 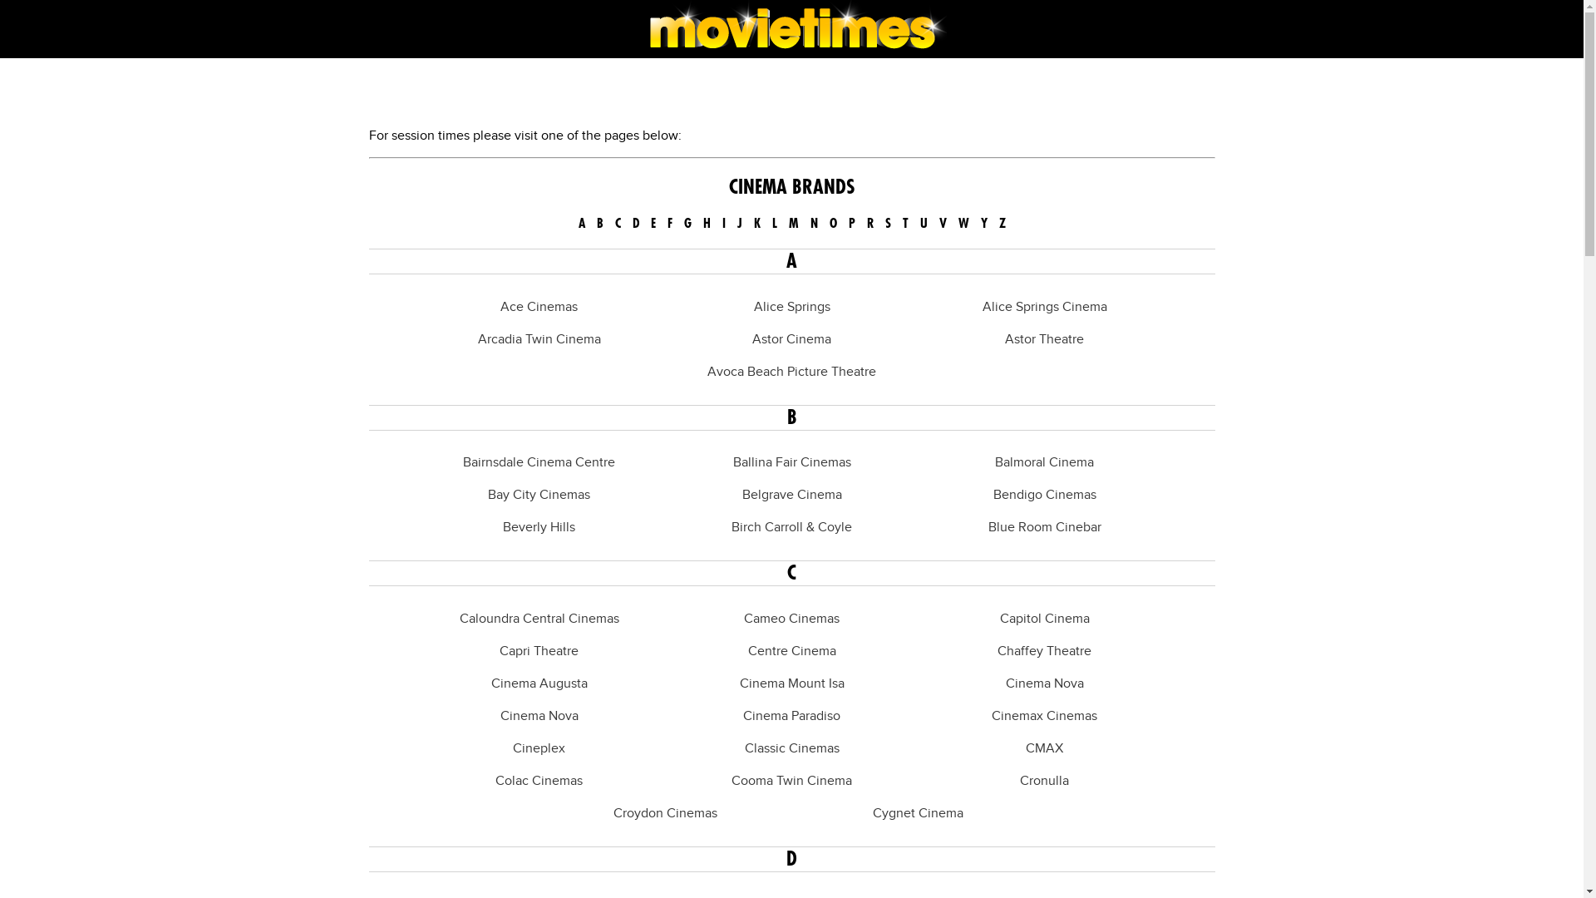 What do you see at coordinates (984, 224) in the screenshot?
I see `Y` at bounding box center [984, 224].